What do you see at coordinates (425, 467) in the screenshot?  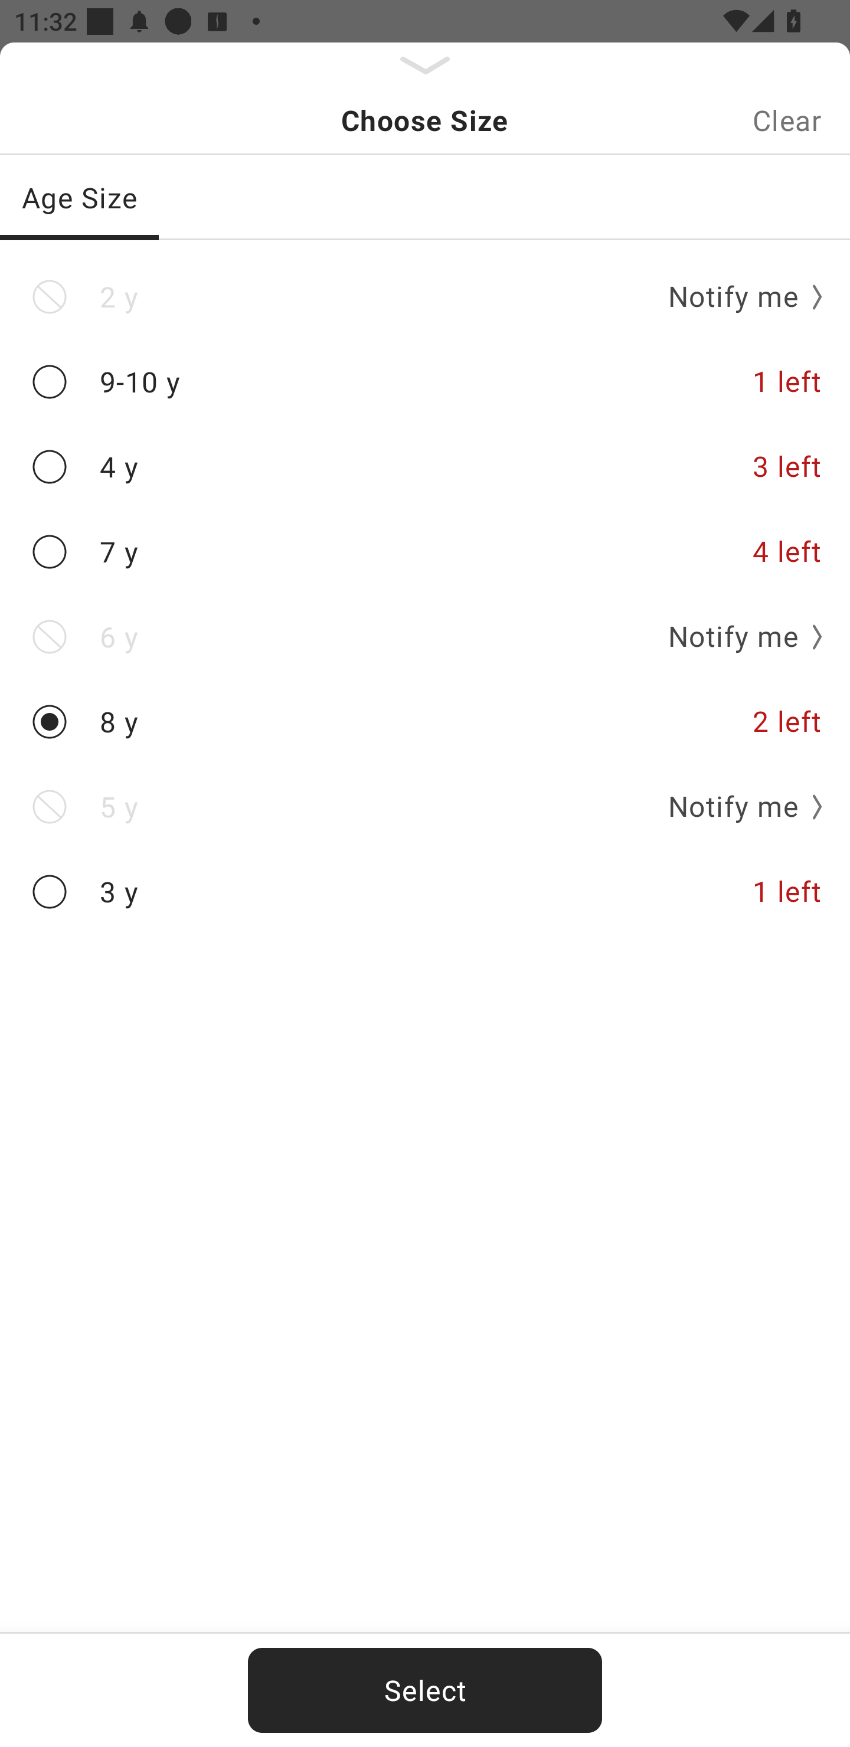 I see `4 y 3 left` at bounding box center [425, 467].